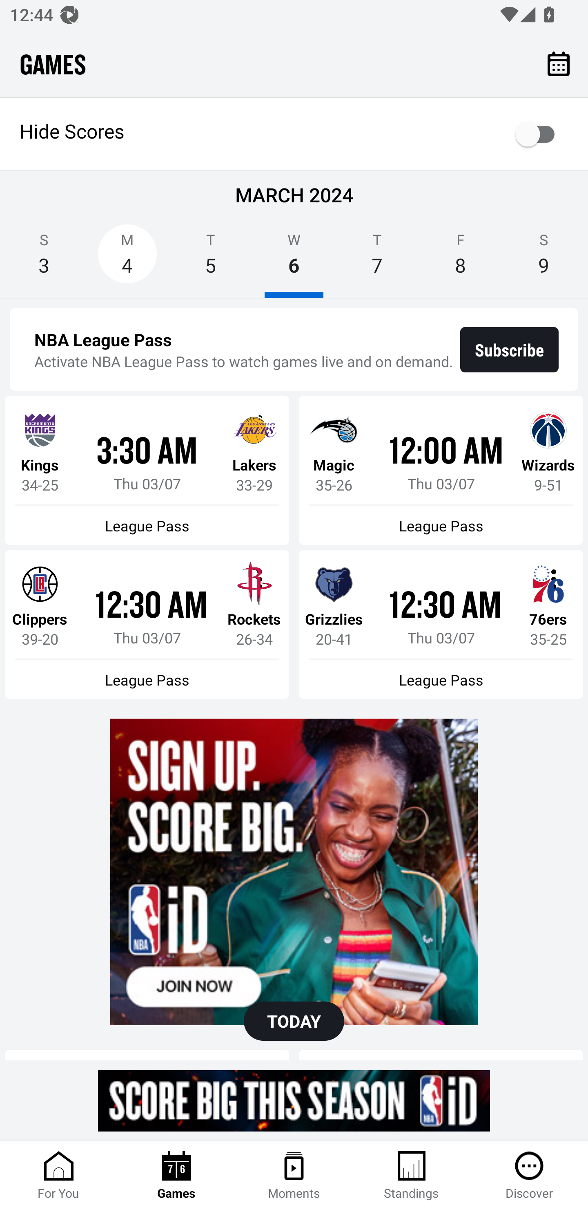 Image resolution: width=588 pixels, height=1210 pixels. Describe the element at coordinates (510, 350) in the screenshot. I see `Subscribe` at that location.